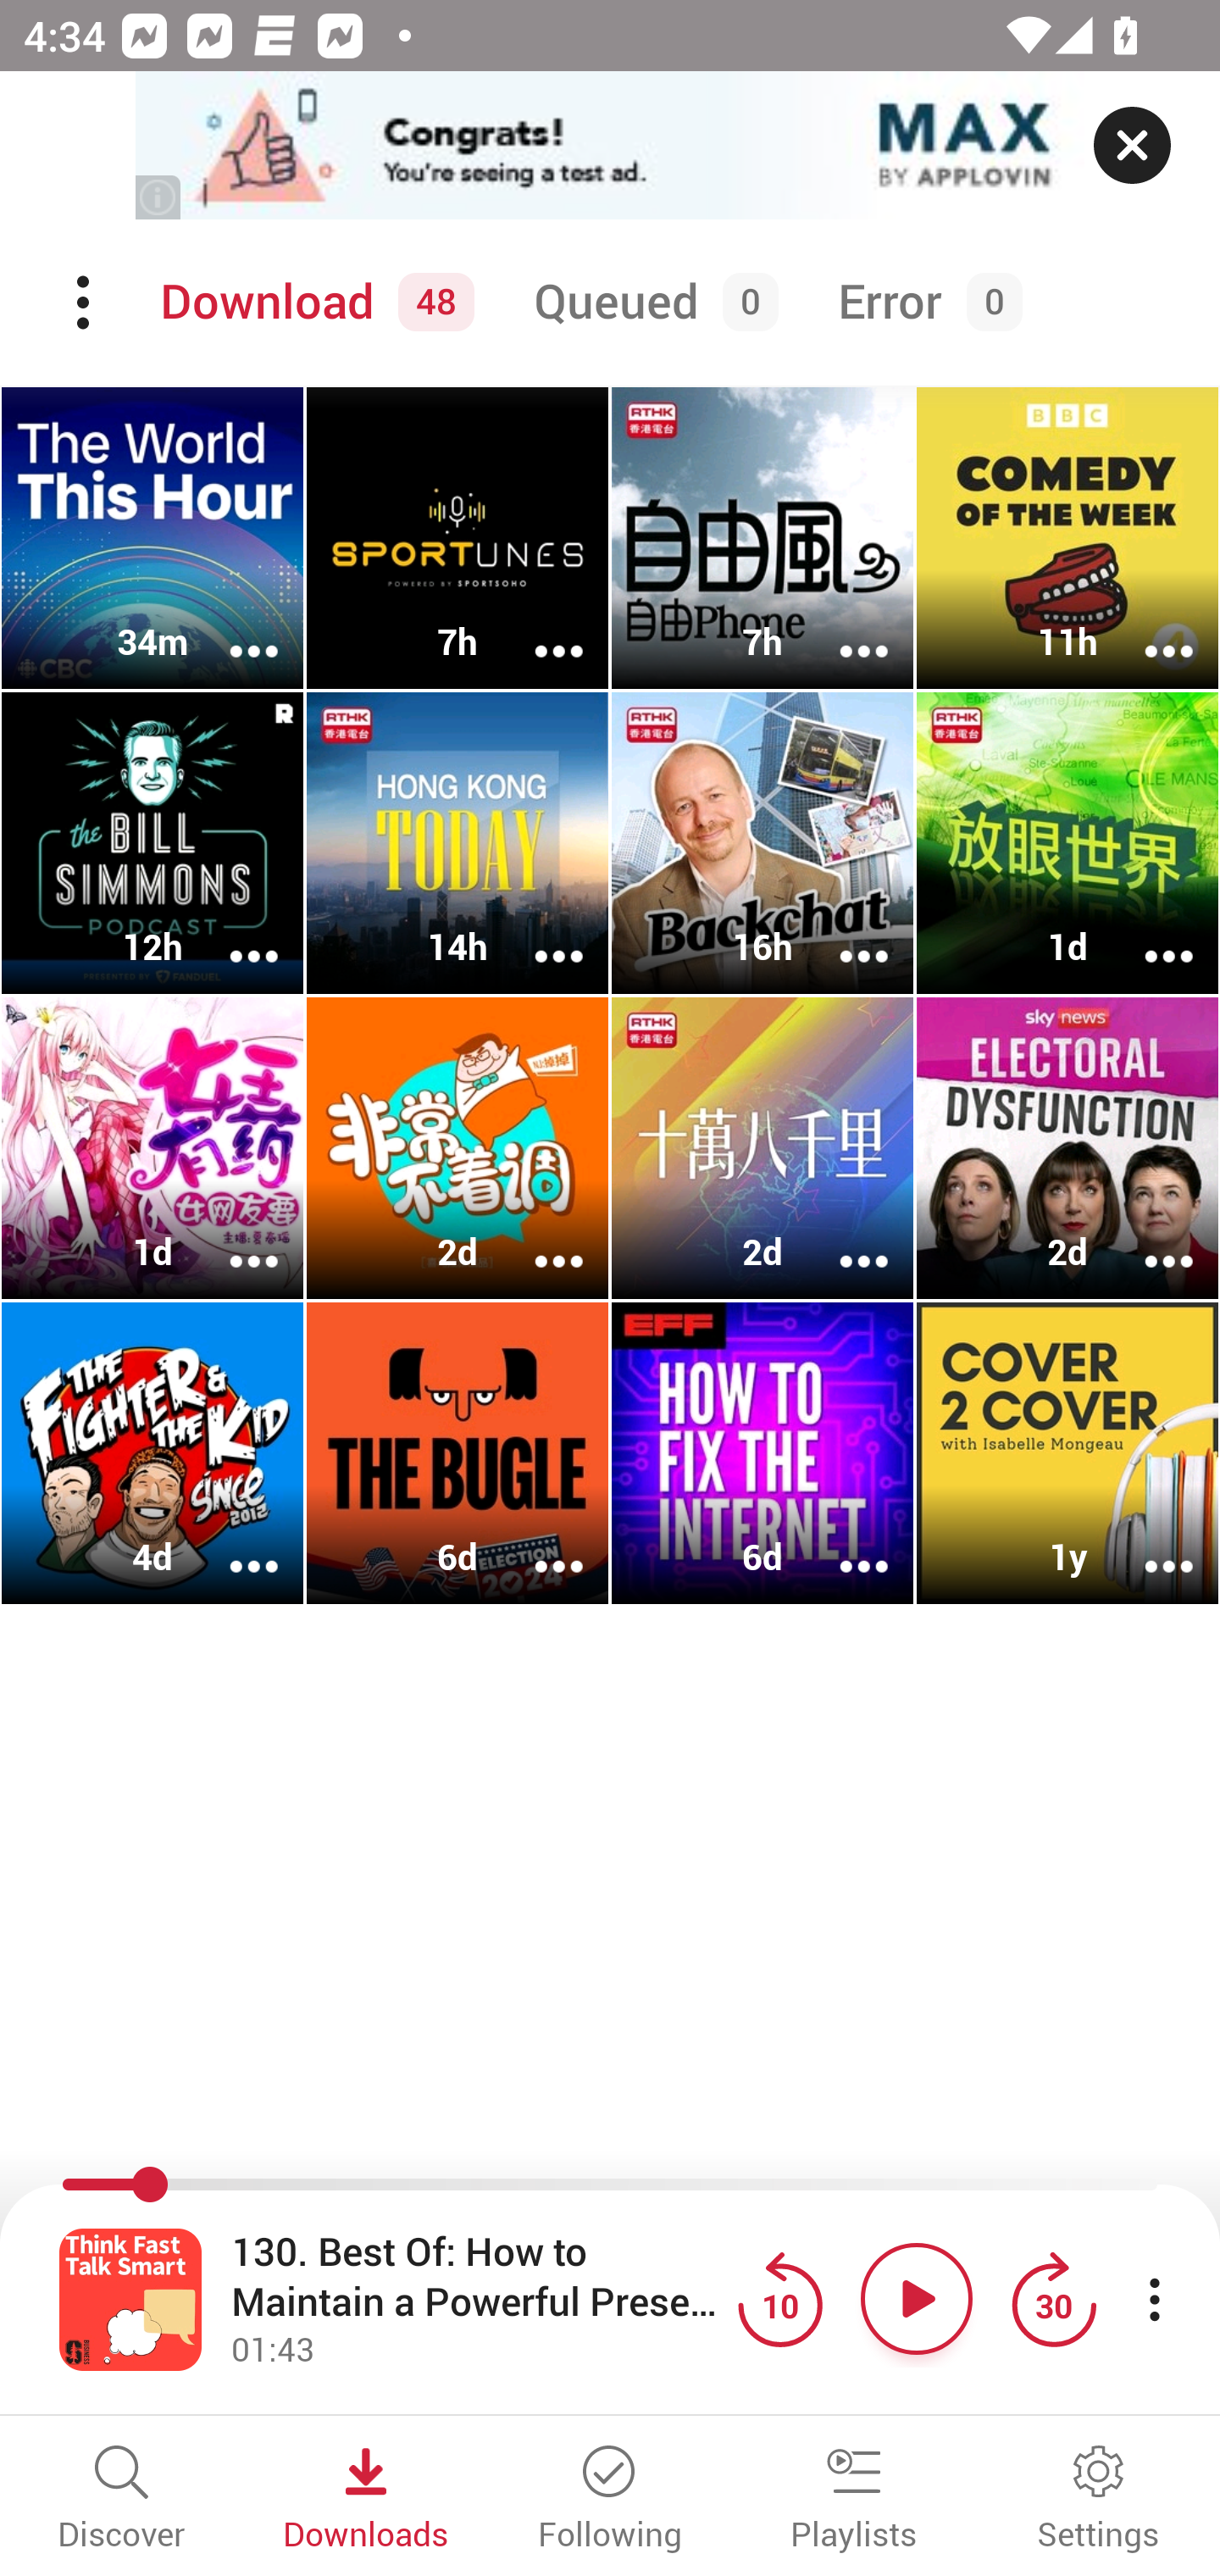  What do you see at coordinates (1147, 1546) in the screenshot?
I see `More options` at bounding box center [1147, 1546].